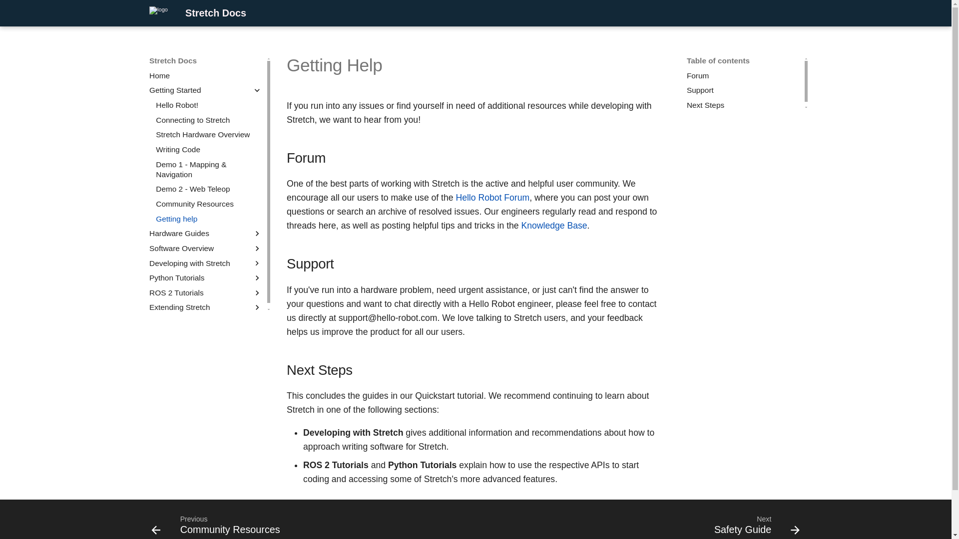  I want to click on Community Resources, so click(209, 204).